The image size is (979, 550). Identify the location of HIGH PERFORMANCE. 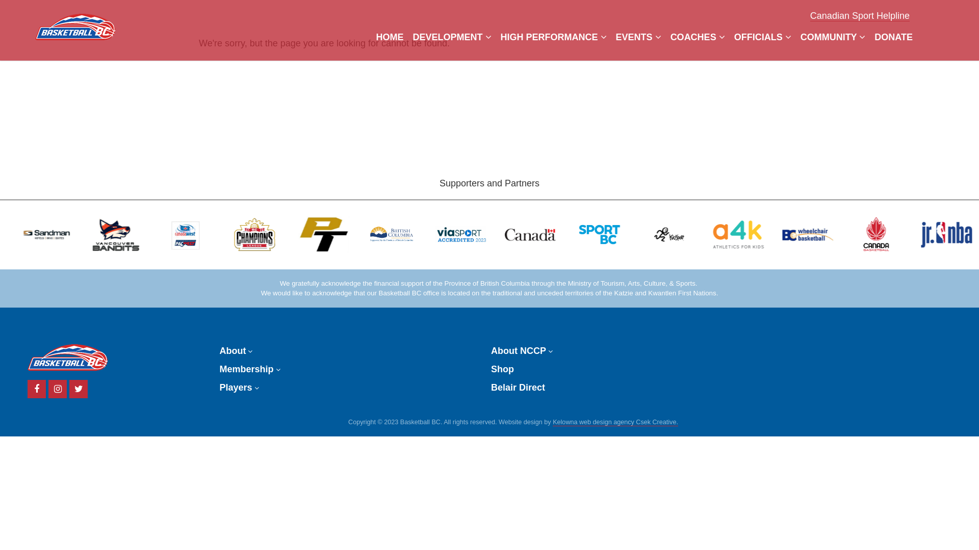
(554, 37).